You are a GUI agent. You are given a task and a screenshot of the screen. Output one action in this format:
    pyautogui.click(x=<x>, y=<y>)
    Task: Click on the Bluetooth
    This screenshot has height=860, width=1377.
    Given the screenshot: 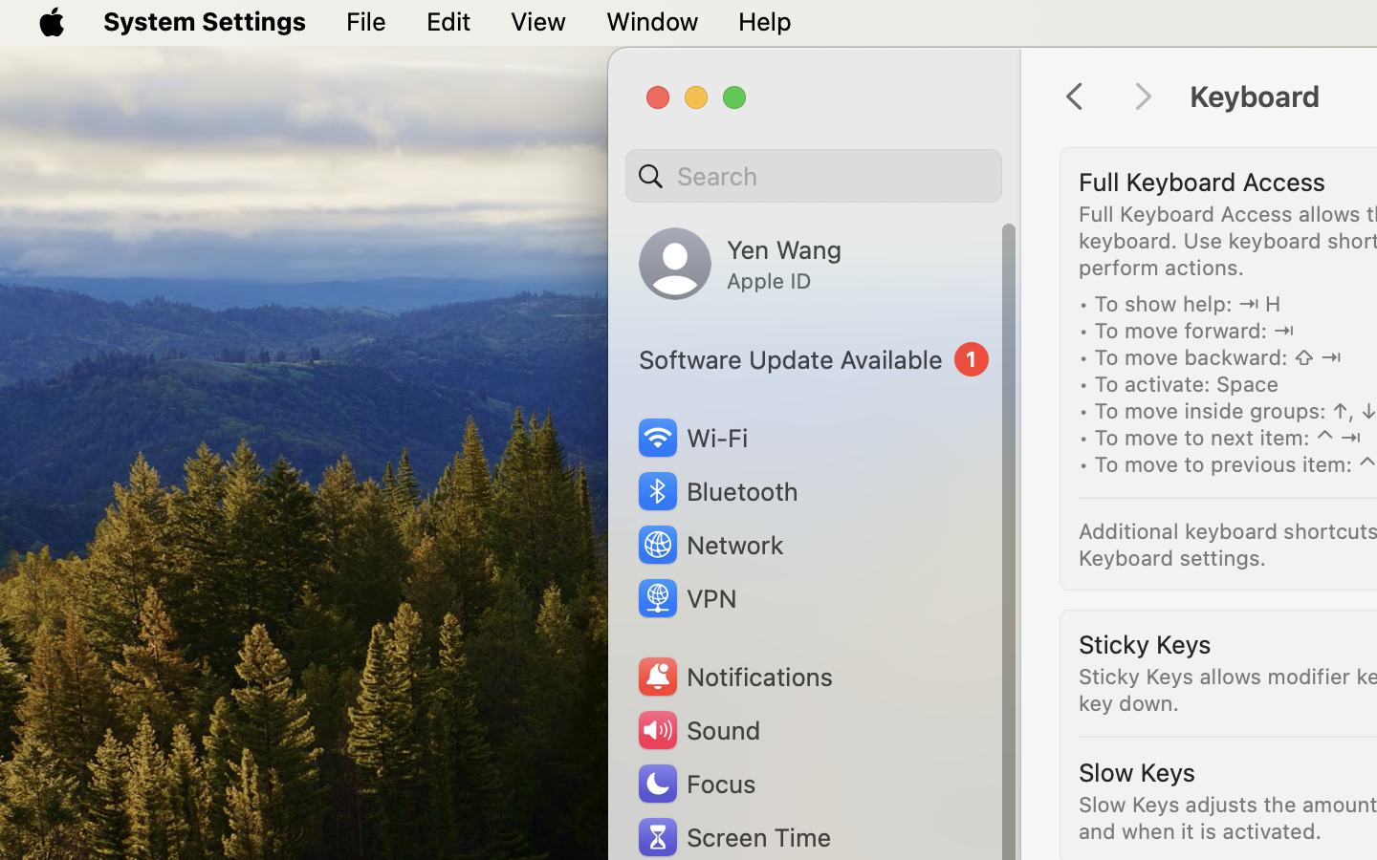 What is the action you would take?
    pyautogui.click(x=717, y=491)
    